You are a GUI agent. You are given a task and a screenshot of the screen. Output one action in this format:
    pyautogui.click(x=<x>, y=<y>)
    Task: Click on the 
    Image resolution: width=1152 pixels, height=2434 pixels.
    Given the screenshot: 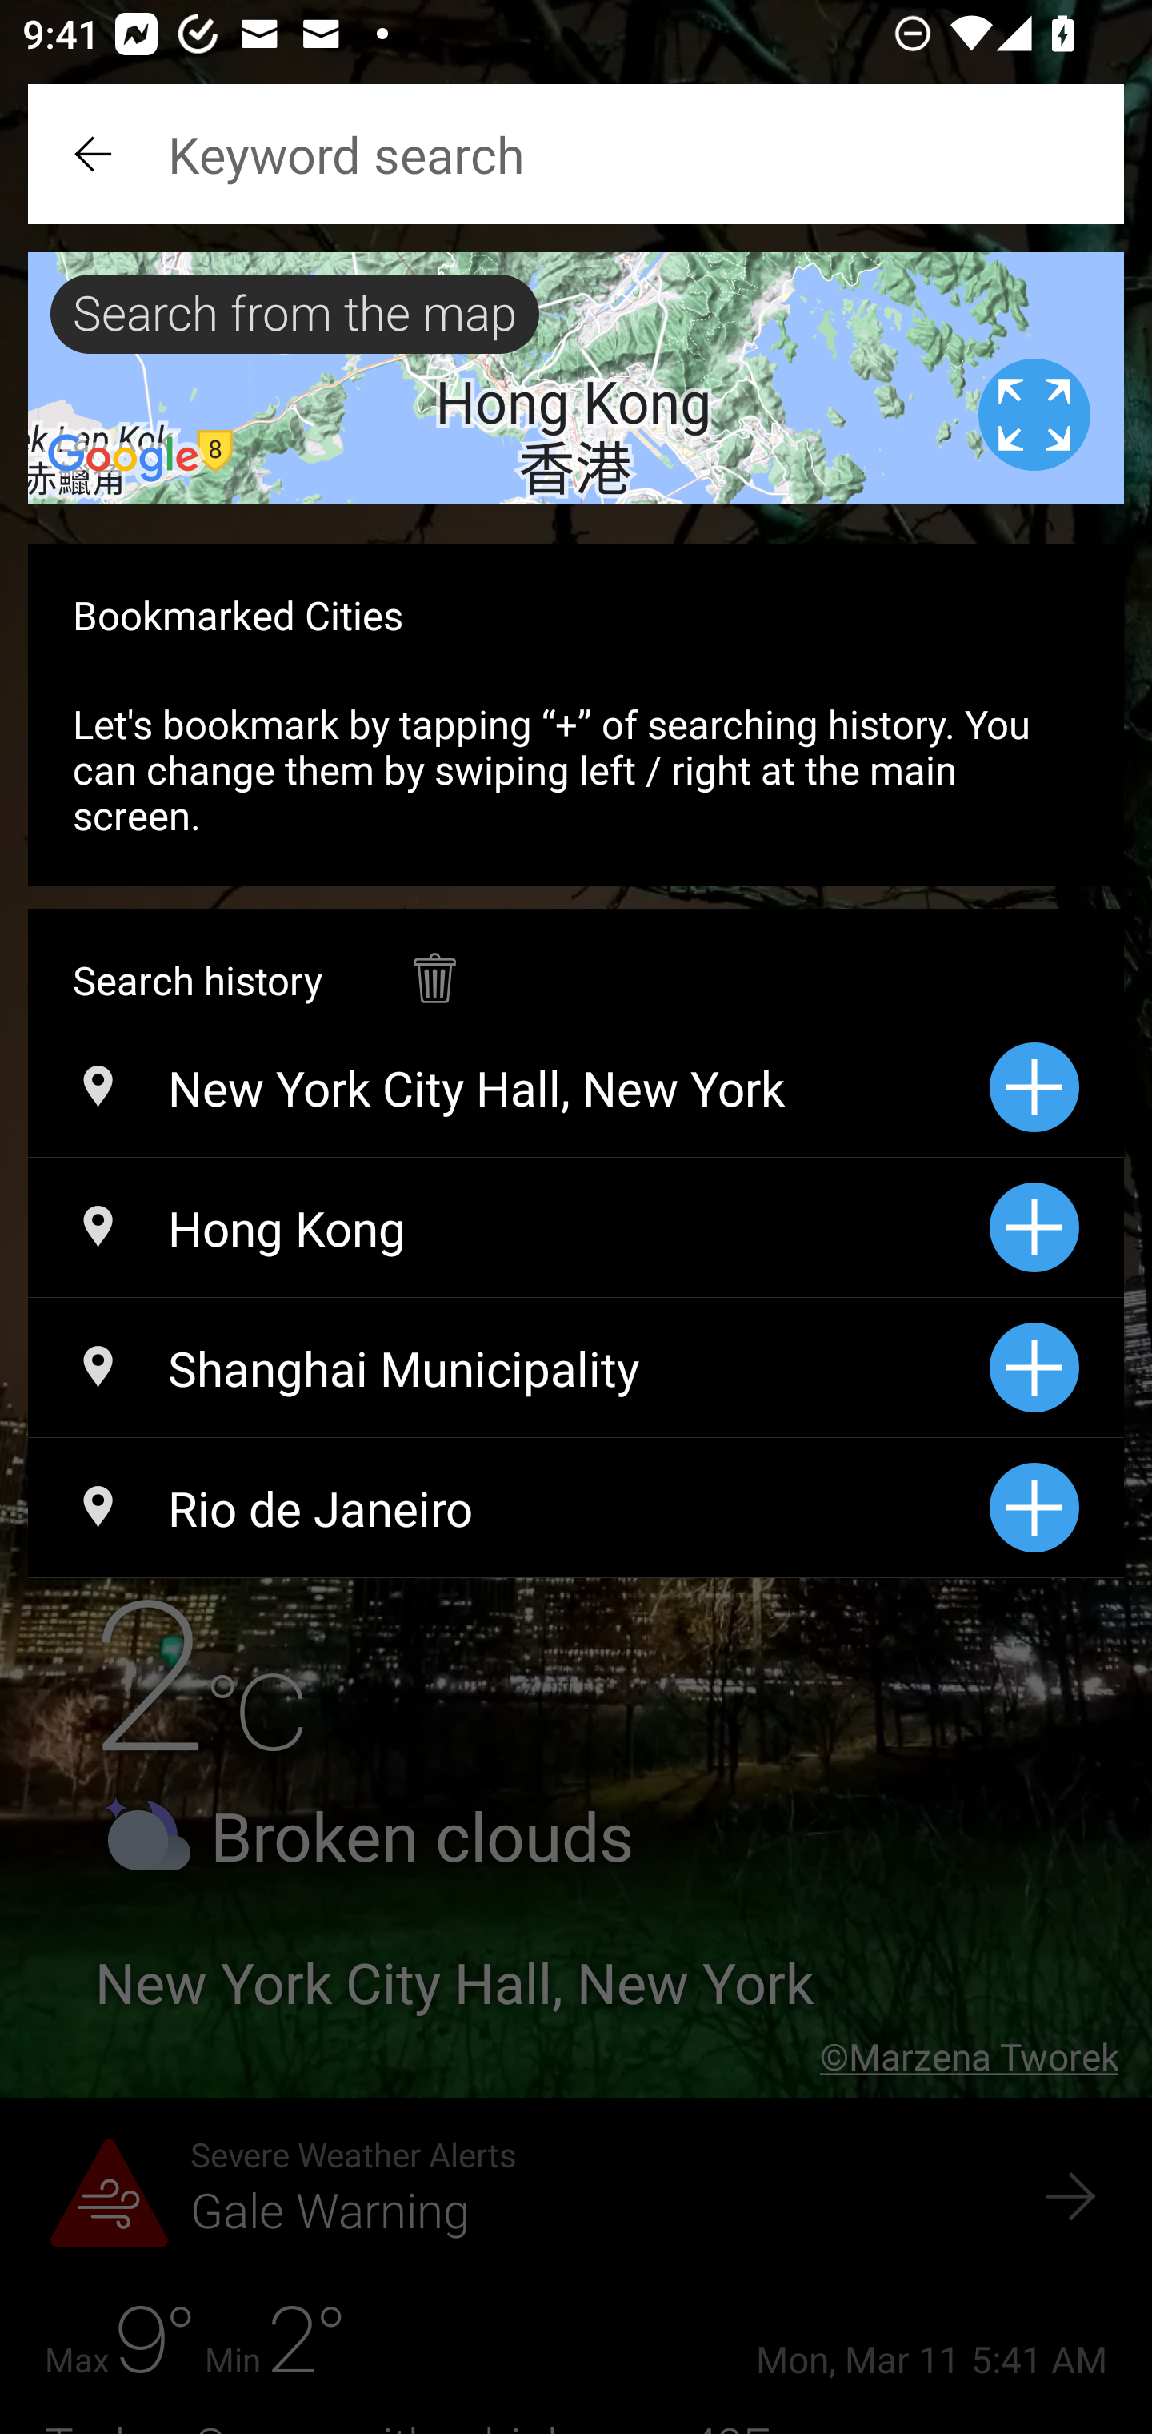 What is the action you would take?
    pyautogui.click(x=96, y=154)
    